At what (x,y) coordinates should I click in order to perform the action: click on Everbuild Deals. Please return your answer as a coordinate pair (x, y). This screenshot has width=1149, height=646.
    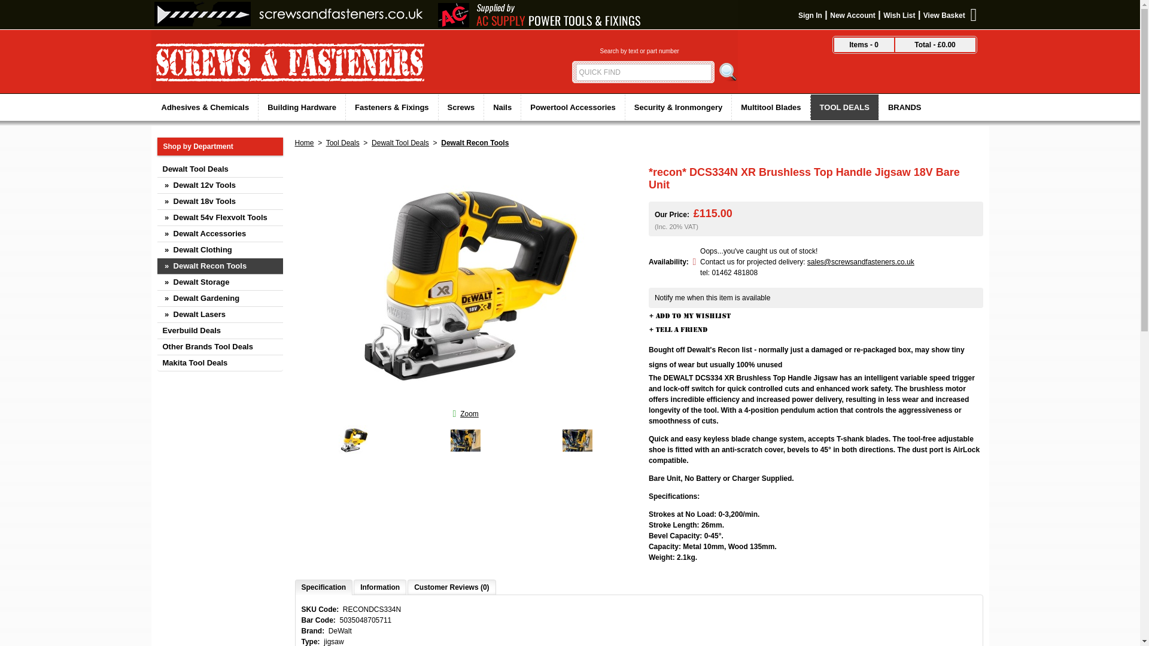
    Looking at the image, I should click on (219, 331).